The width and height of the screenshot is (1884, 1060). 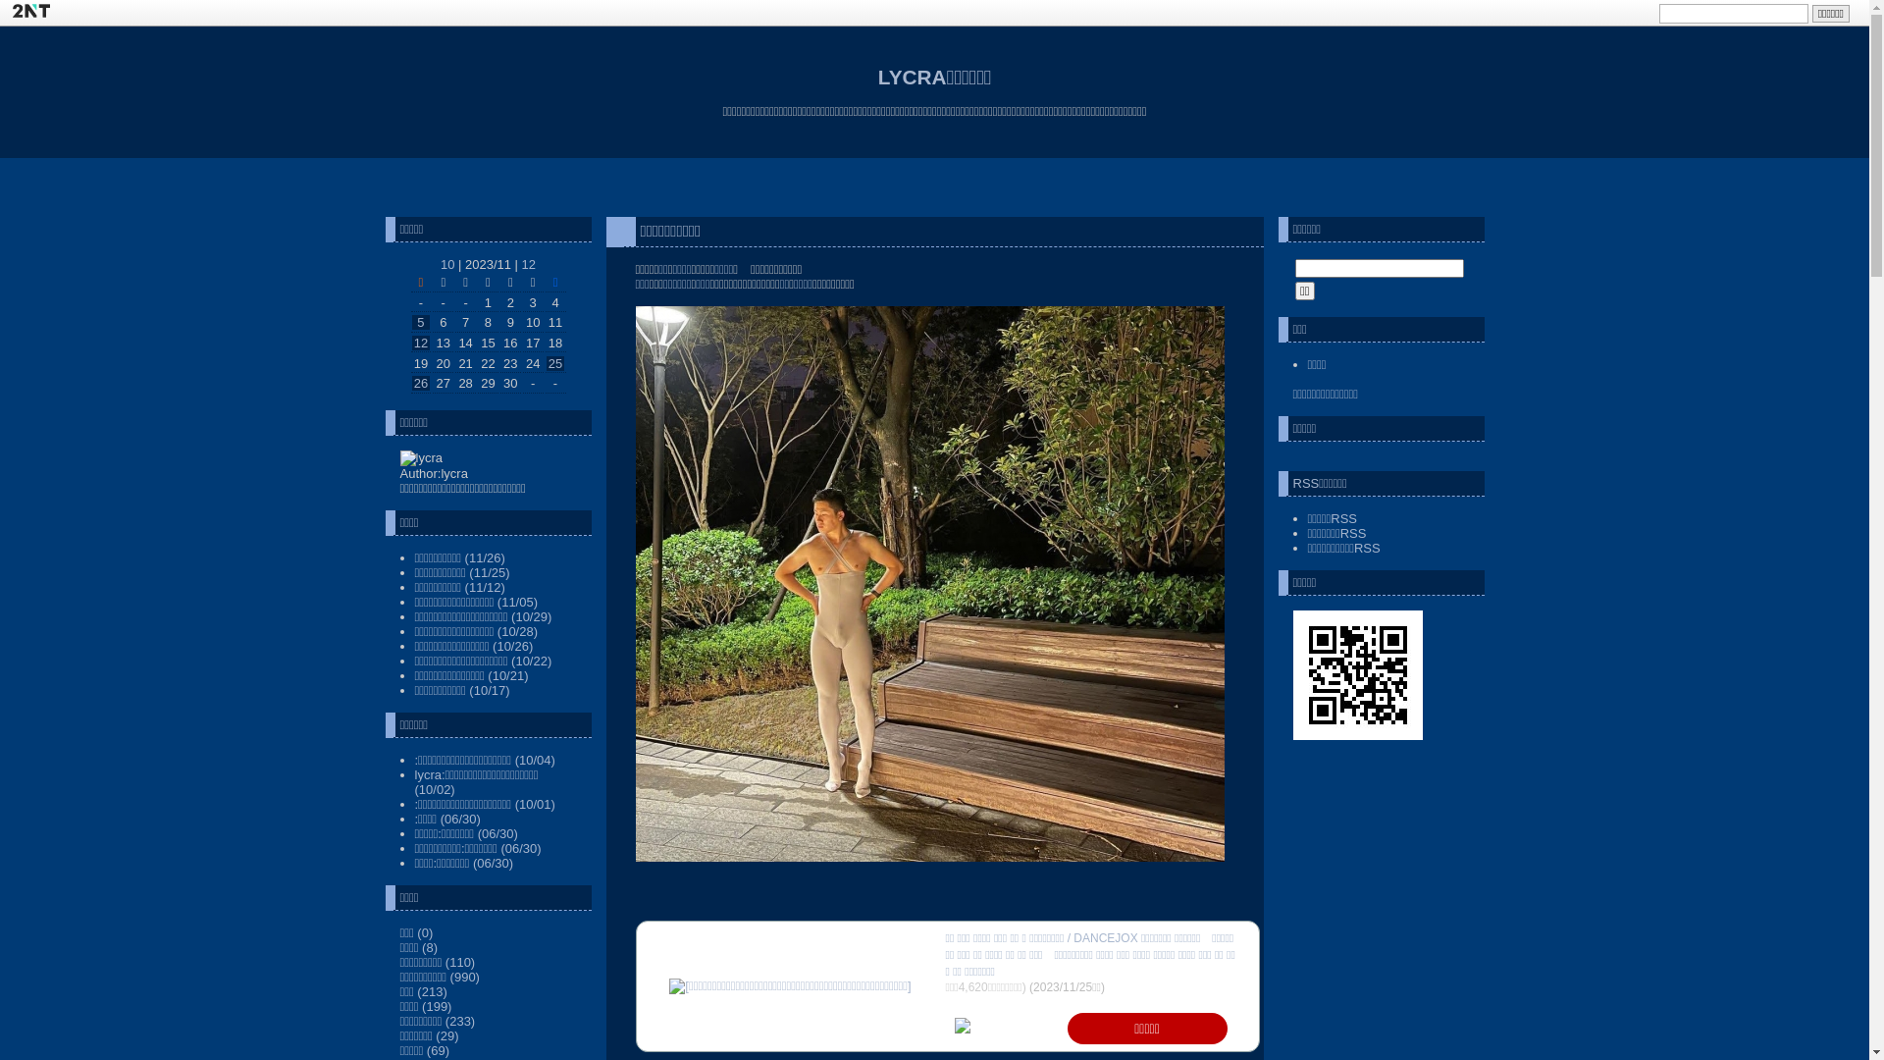 I want to click on 12, so click(x=529, y=265).